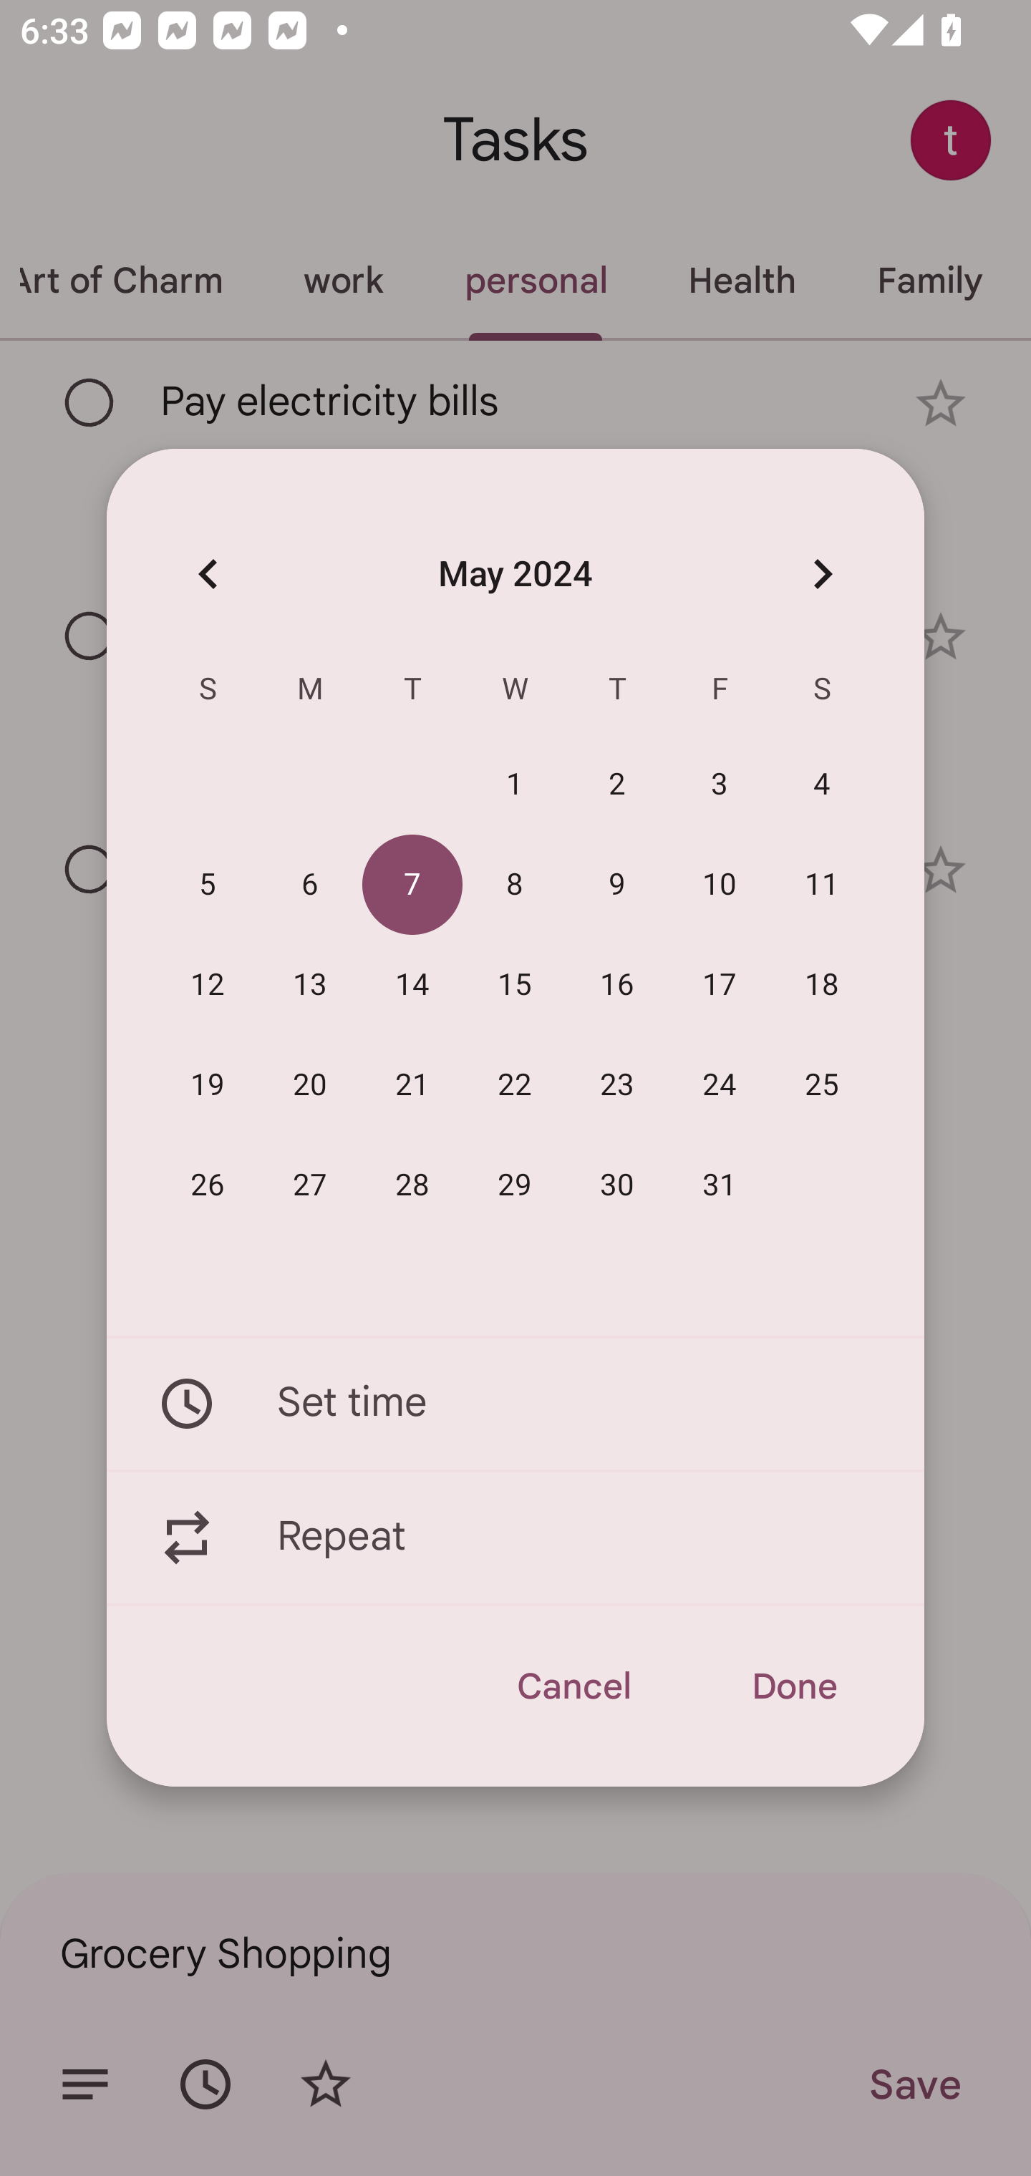 The image size is (1031, 2176). What do you see at coordinates (573, 1686) in the screenshot?
I see `Cancel` at bounding box center [573, 1686].